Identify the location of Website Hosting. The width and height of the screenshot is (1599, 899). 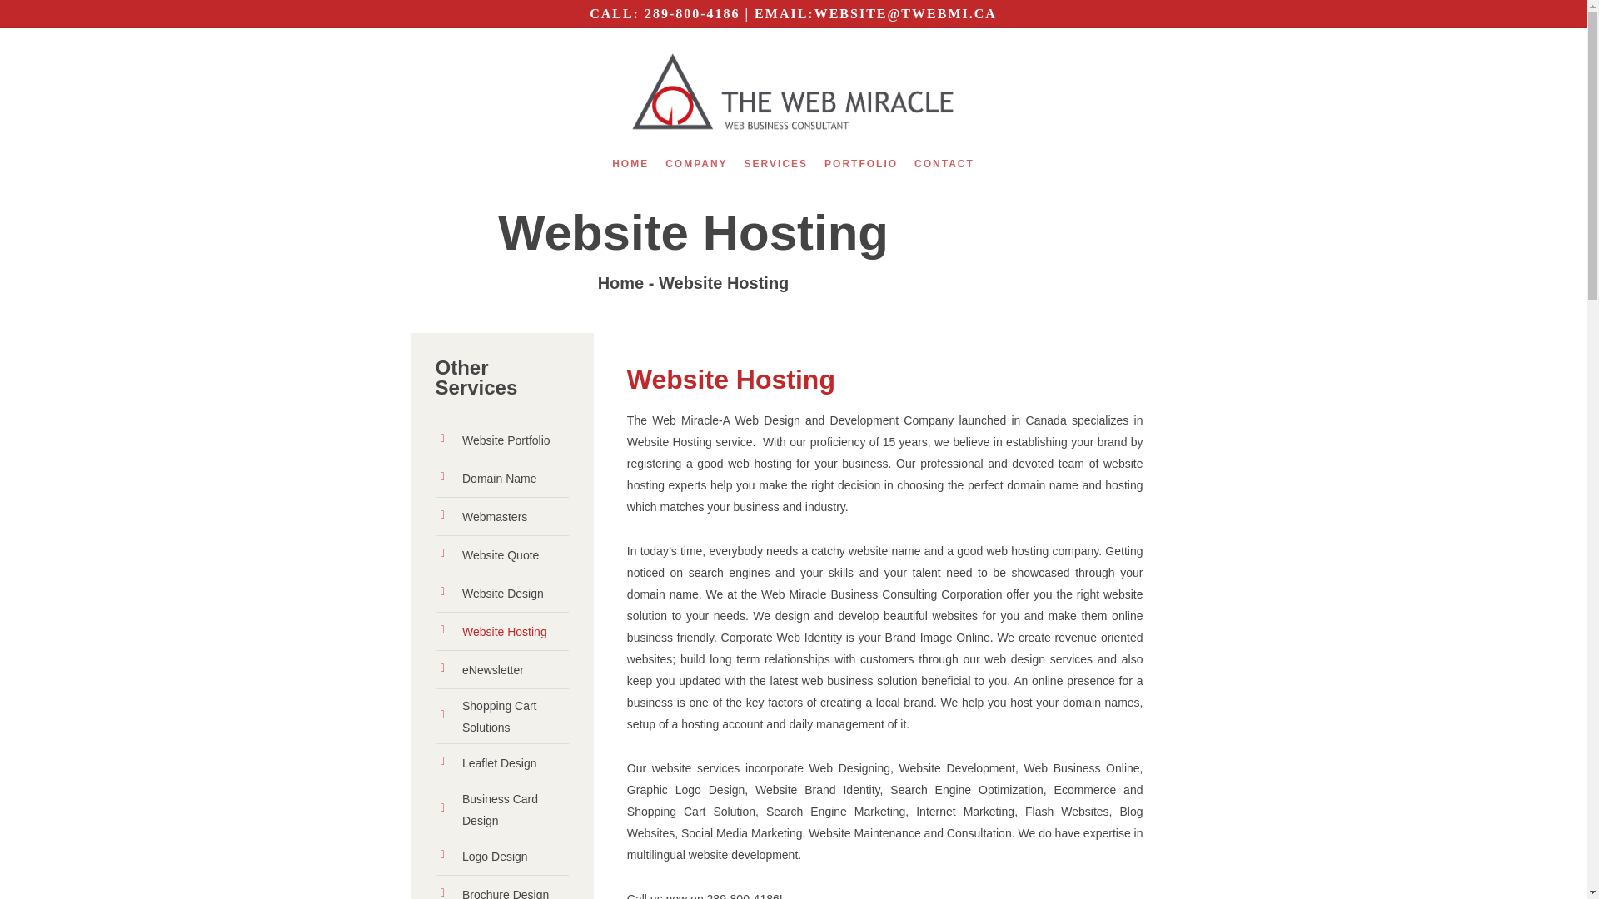
(723, 283).